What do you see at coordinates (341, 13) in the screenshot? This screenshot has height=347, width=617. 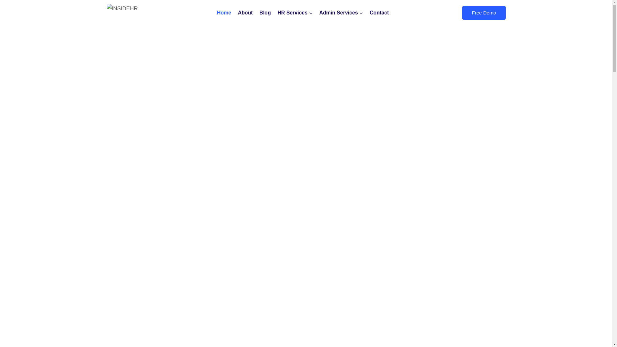 I see `Admin Services` at bounding box center [341, 13].